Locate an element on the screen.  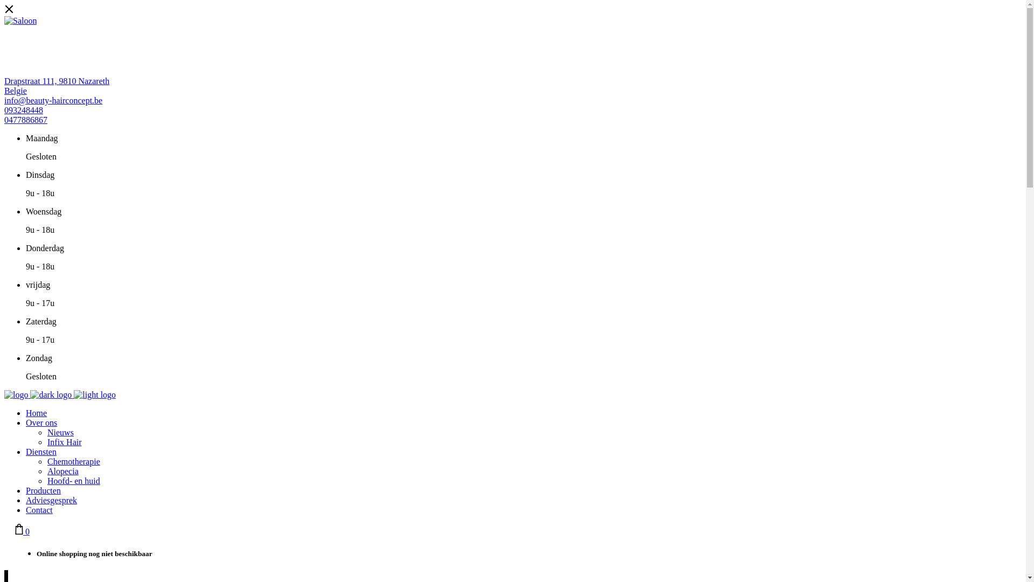
Over ons is located at coordinates (41, 422).